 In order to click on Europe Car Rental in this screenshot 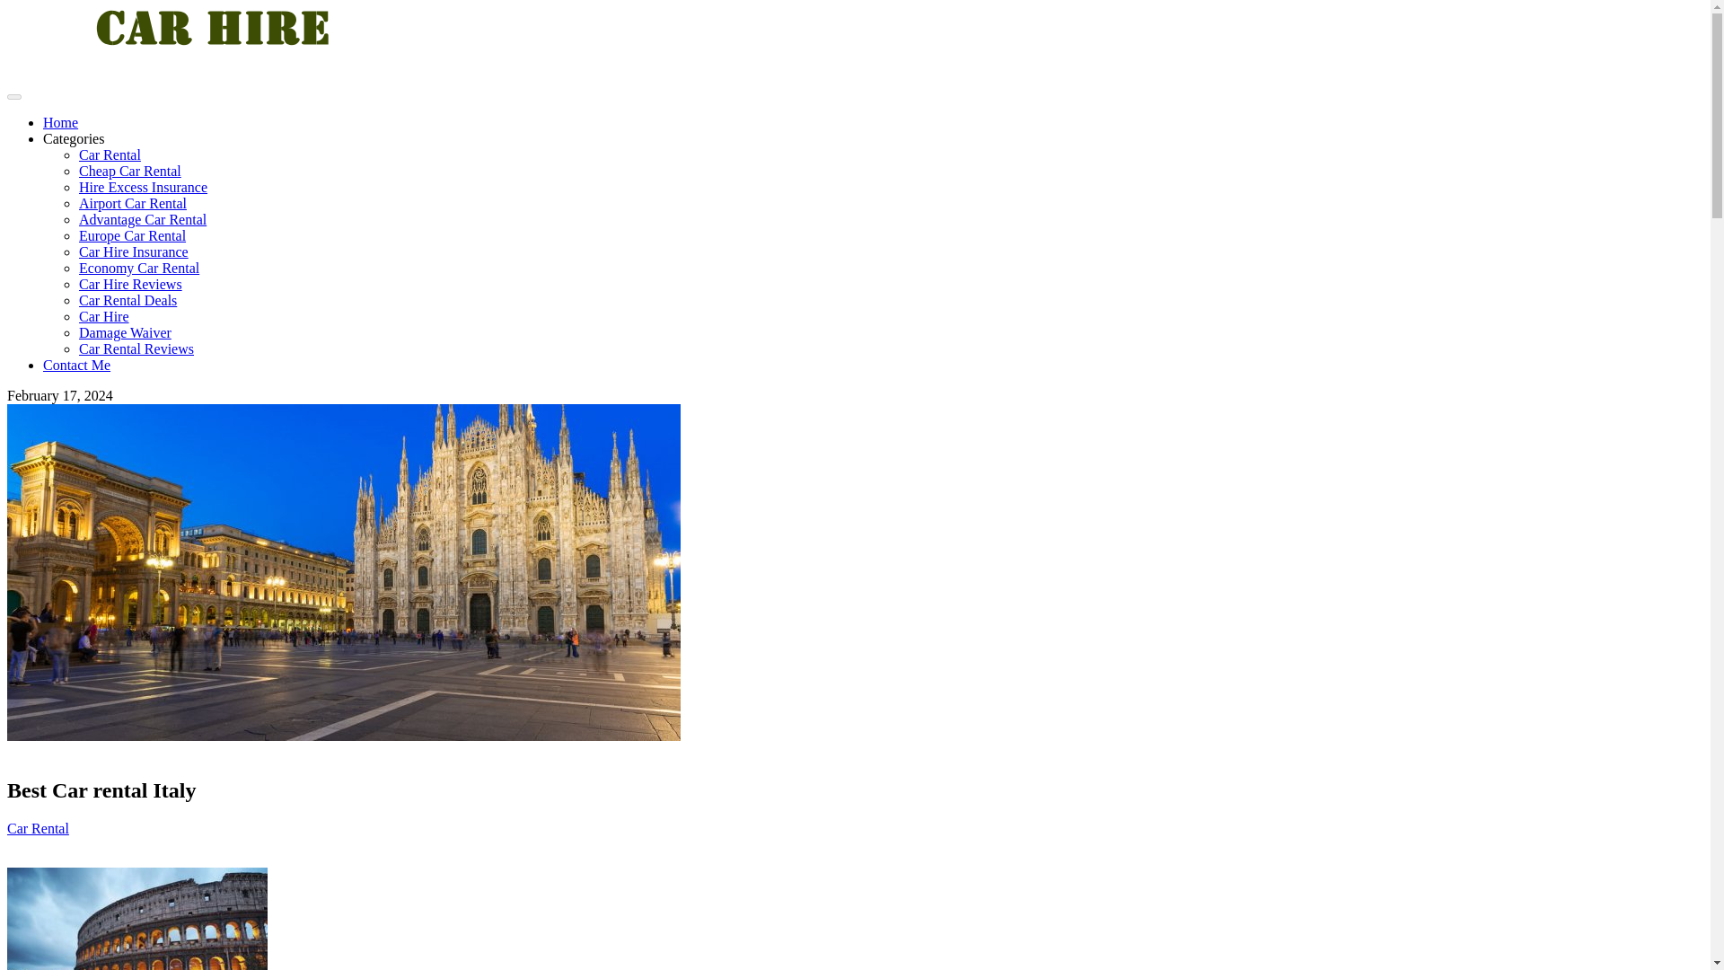, I will do `click(133, 235)`.